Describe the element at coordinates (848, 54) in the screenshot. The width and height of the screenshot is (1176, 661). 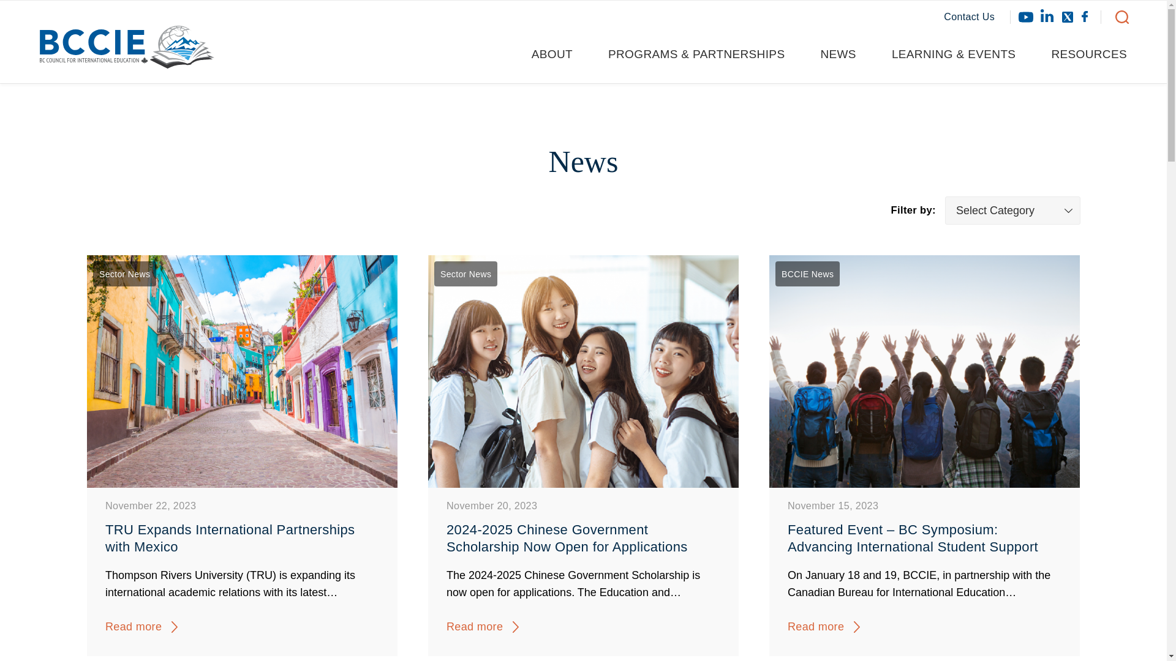
I see `NEWS` at that location.